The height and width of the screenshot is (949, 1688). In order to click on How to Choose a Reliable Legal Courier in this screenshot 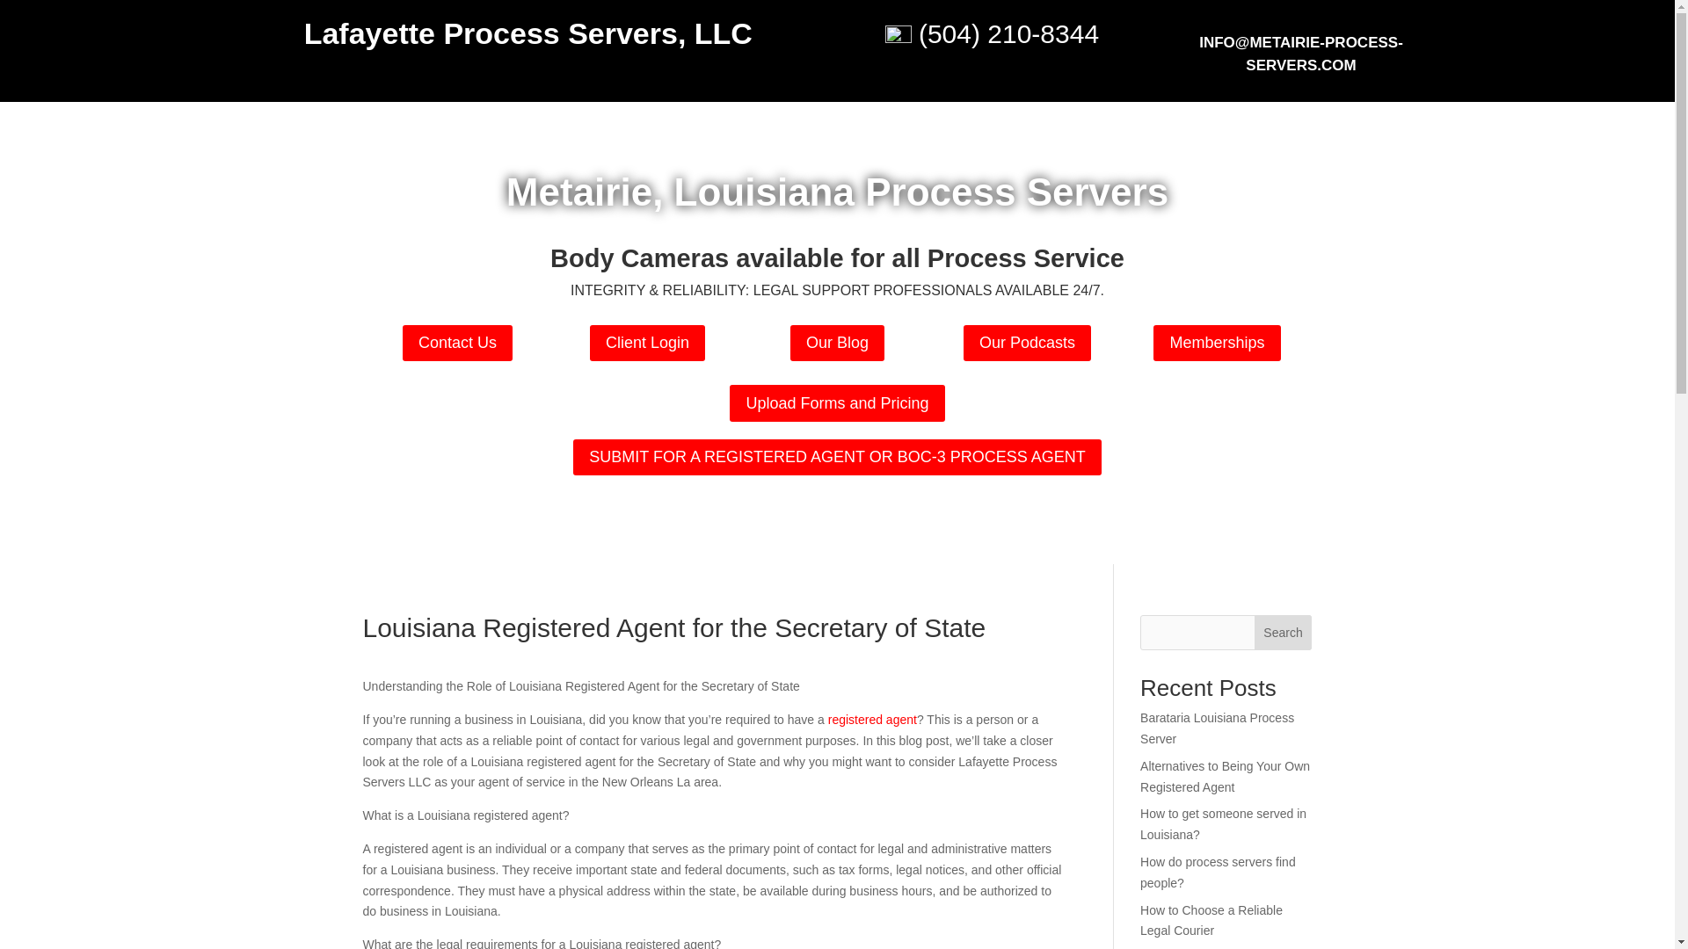, I will do `click(1211, 921)`.